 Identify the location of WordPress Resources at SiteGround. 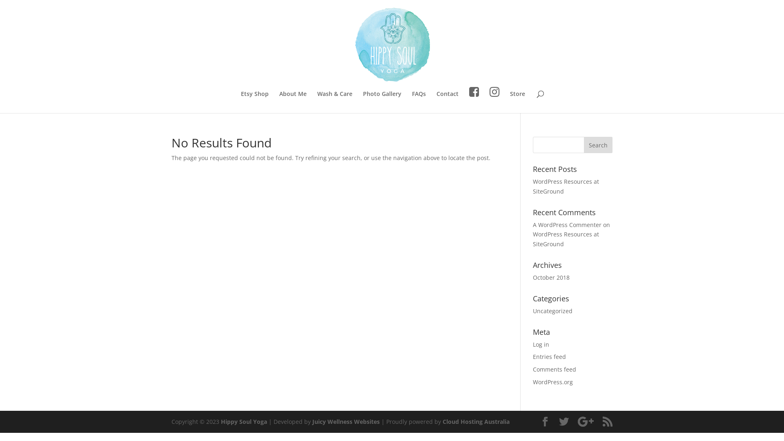
(566, 239).